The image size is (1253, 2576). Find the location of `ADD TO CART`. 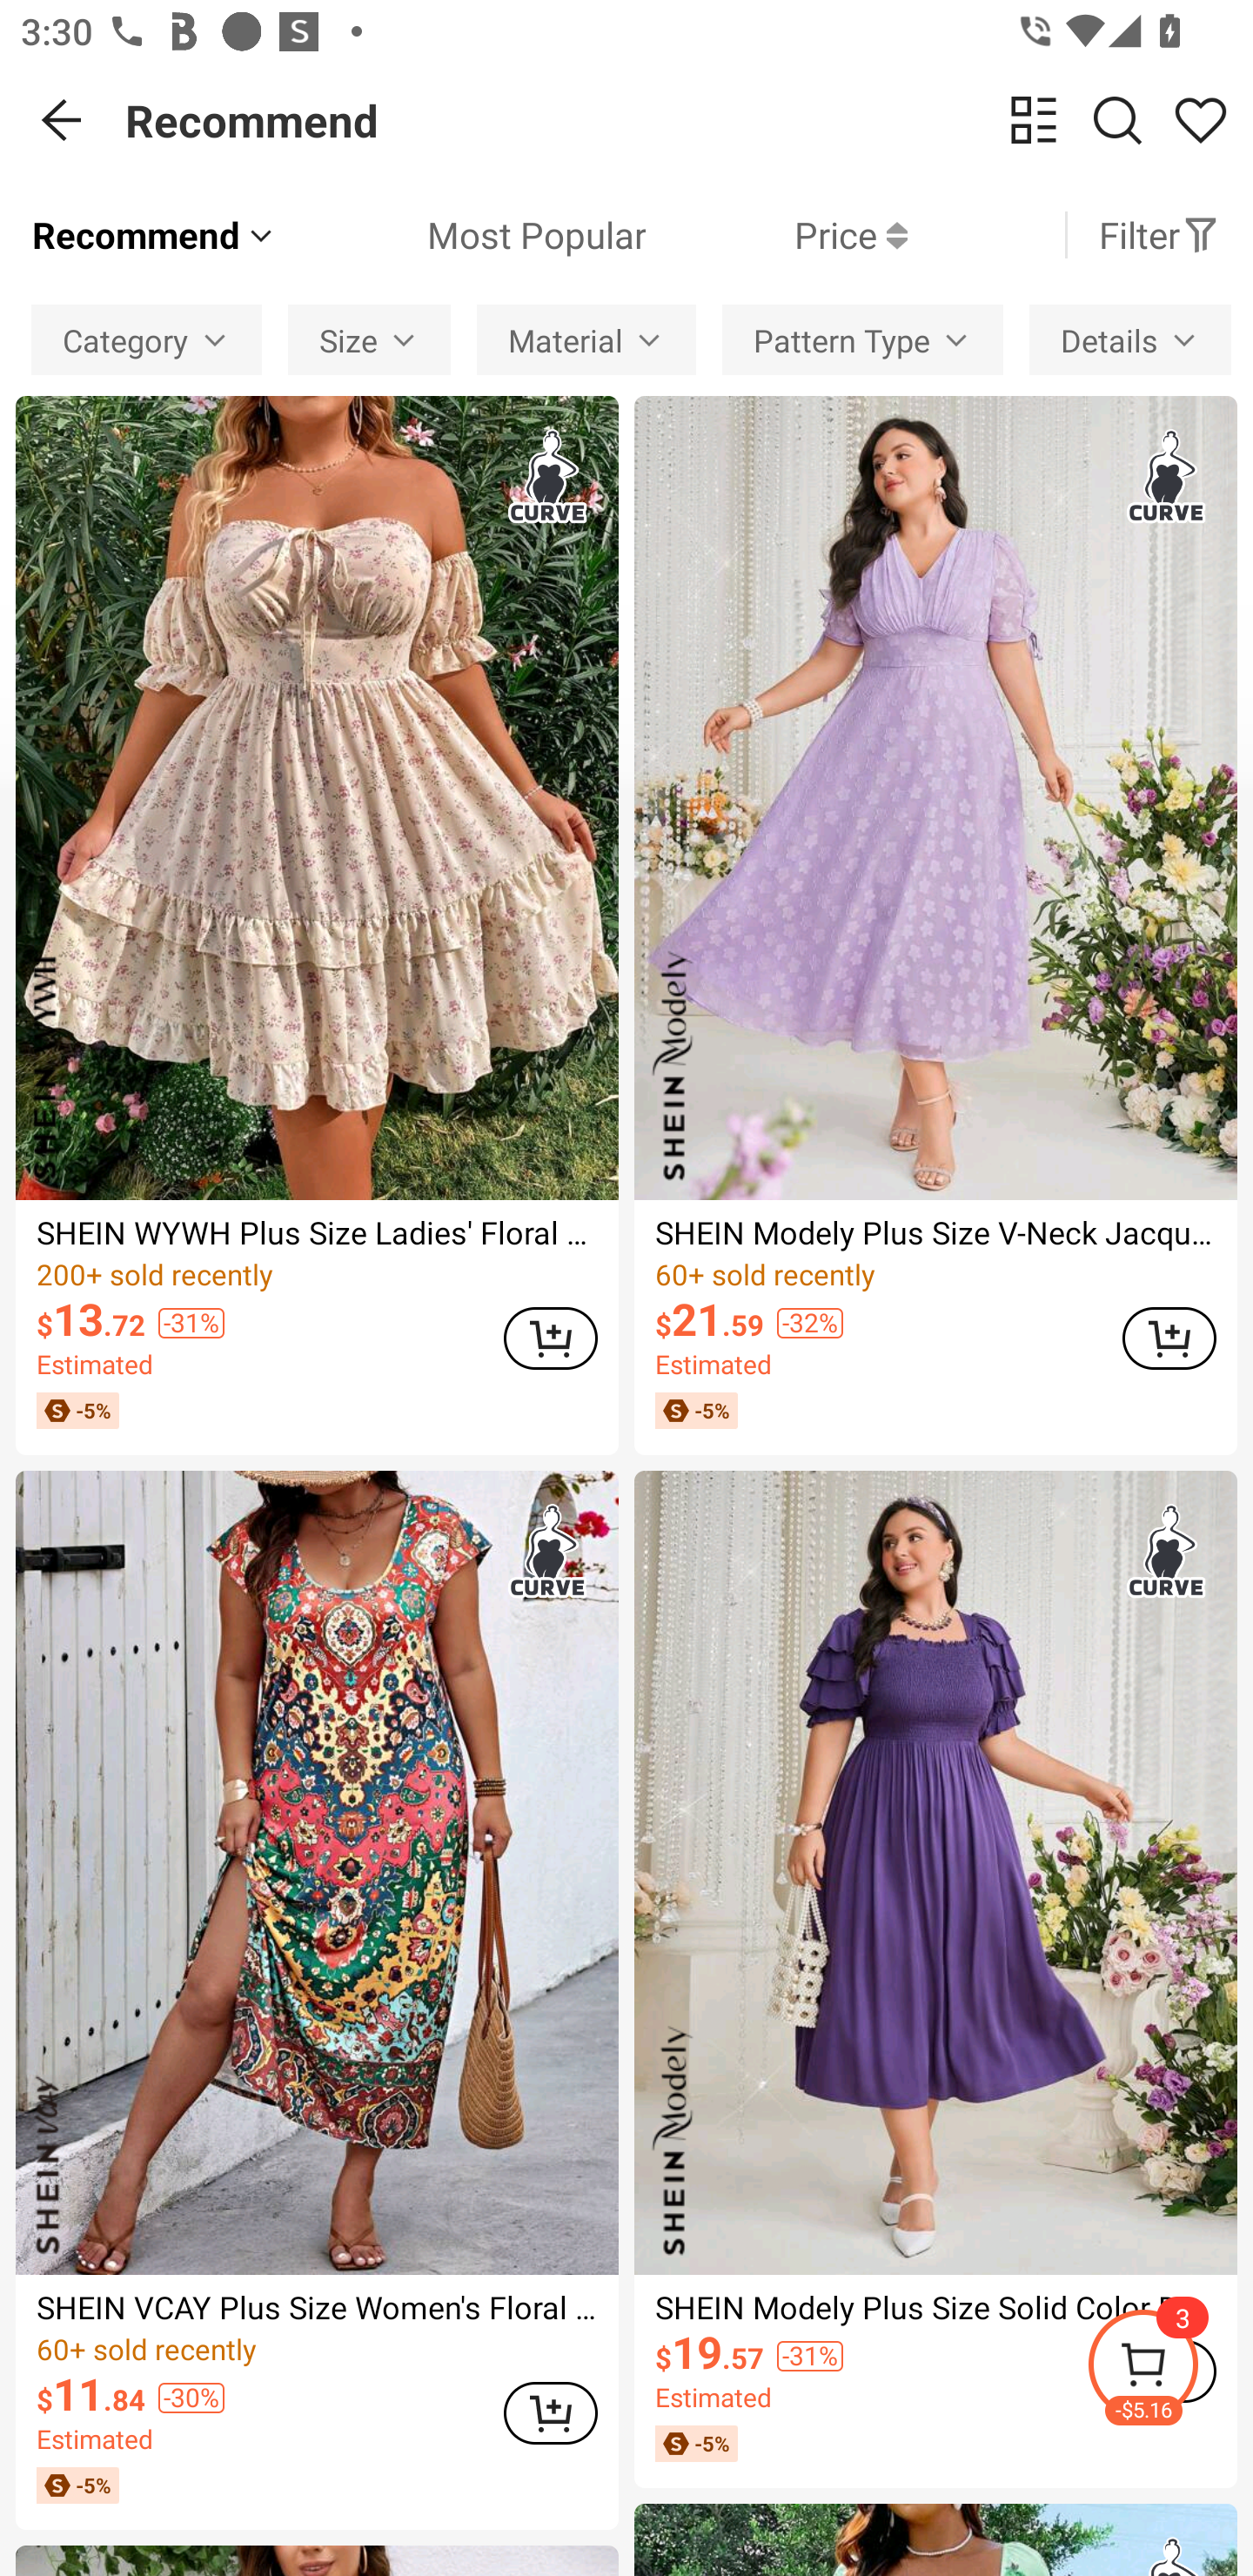

ADD TO CART is located at coordinates (1169, 1338).